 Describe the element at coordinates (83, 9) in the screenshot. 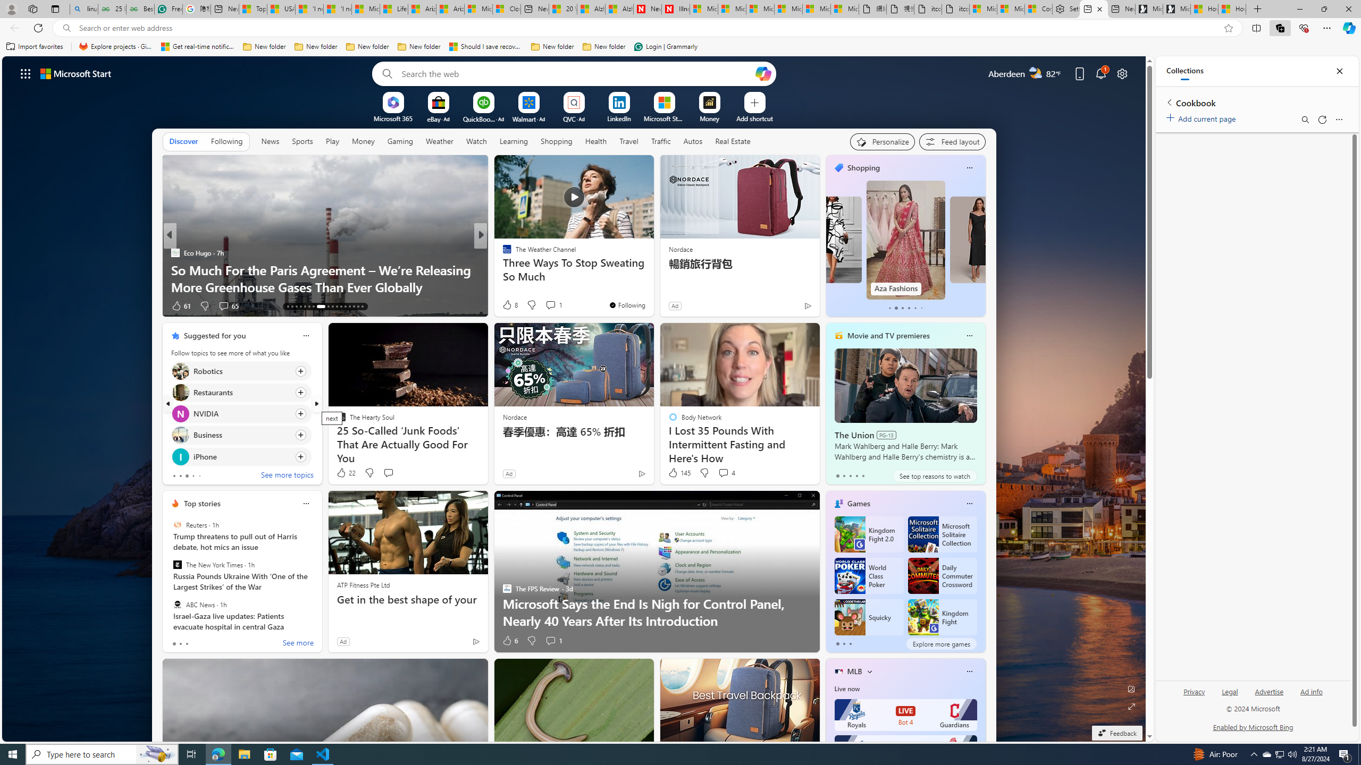

I see `linux basic - Search` at that location.